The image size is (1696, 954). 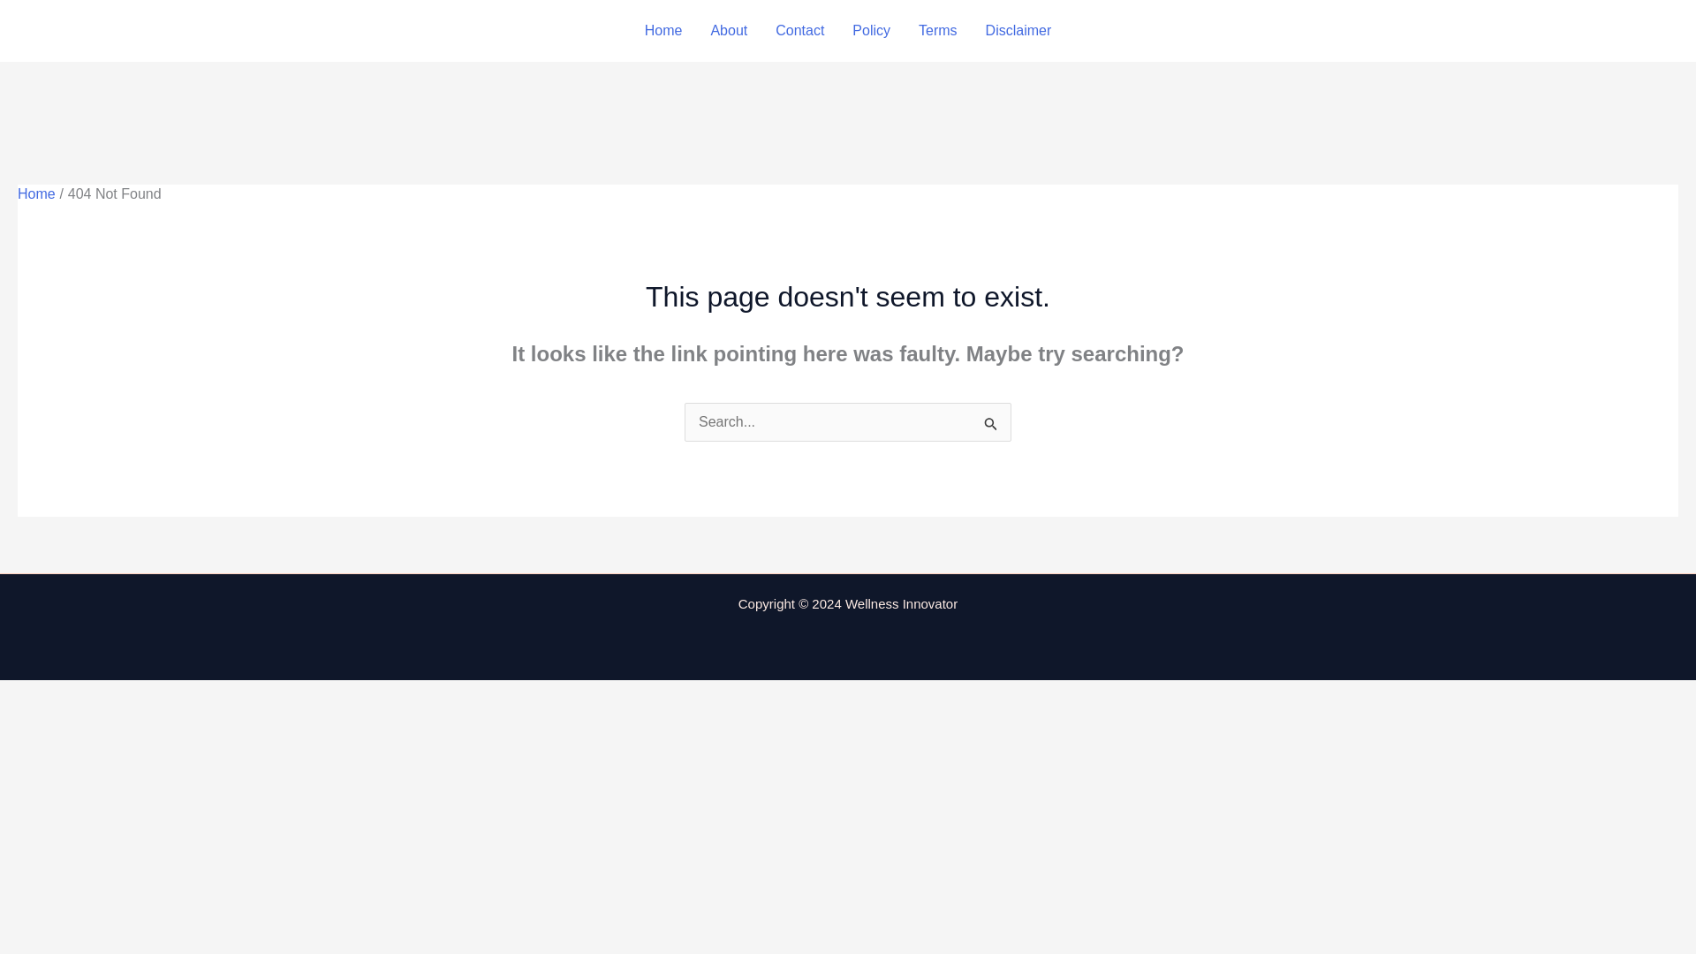 What do you see at coordinates (799, 31) in the screenshot?
I see `Contact` at bounding box center [799, 31].